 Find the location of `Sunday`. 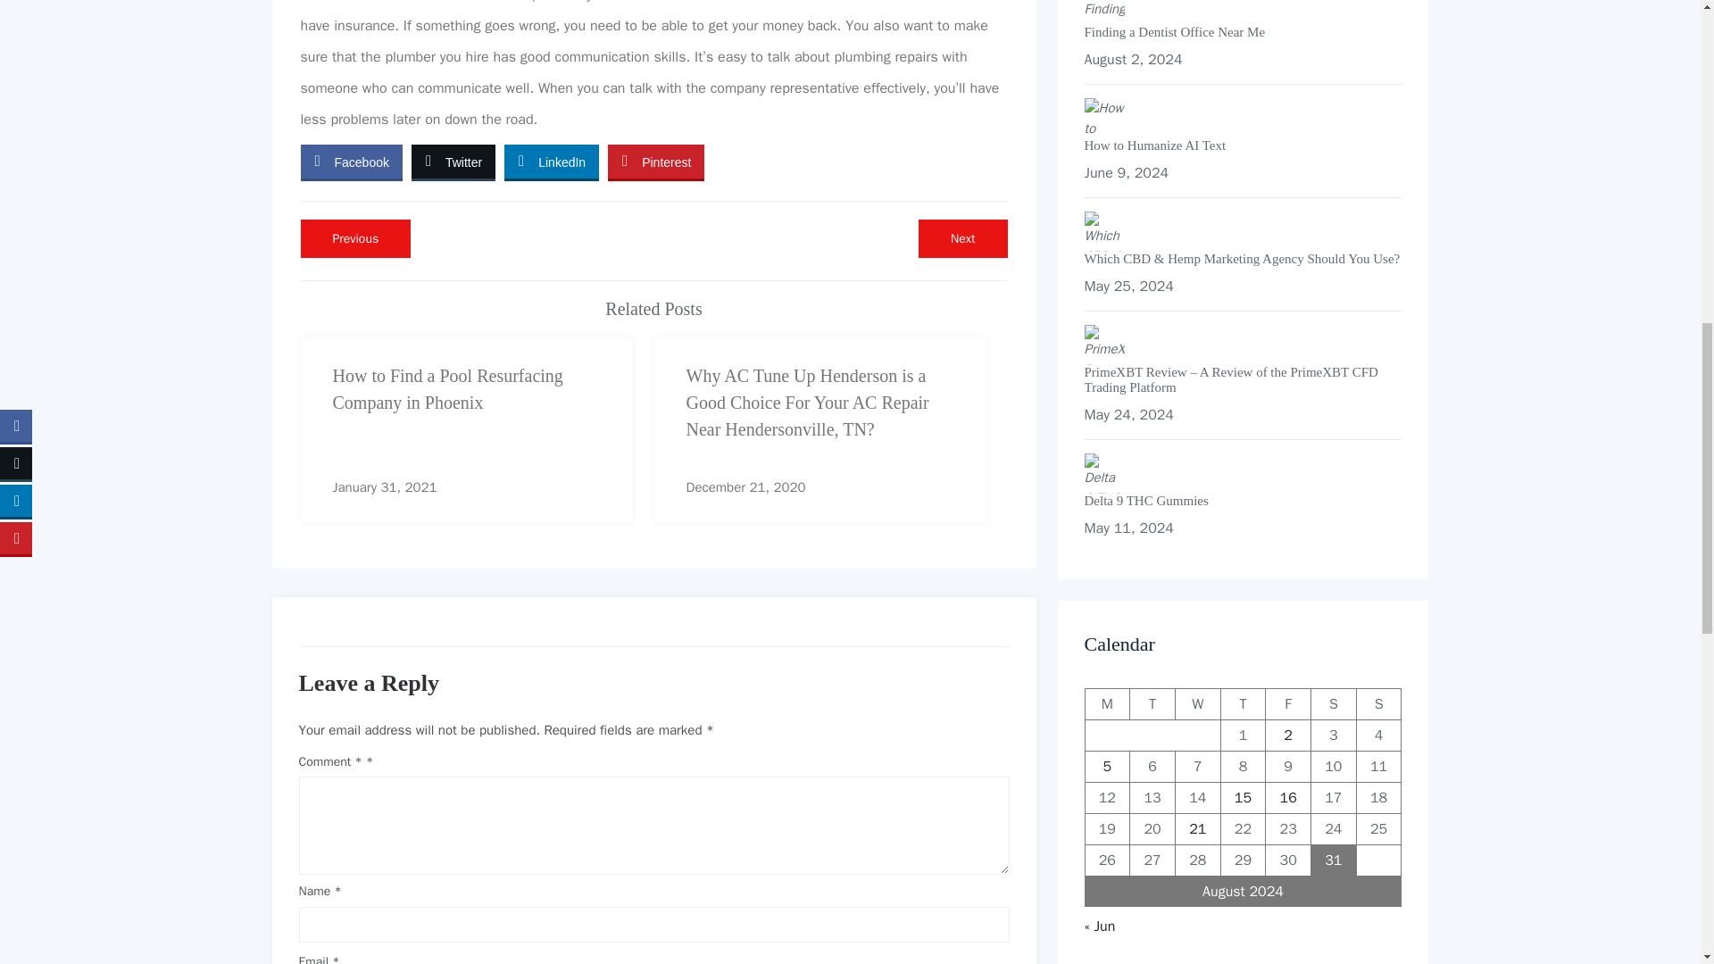

Sunday is located at coordinates (1243, 703).